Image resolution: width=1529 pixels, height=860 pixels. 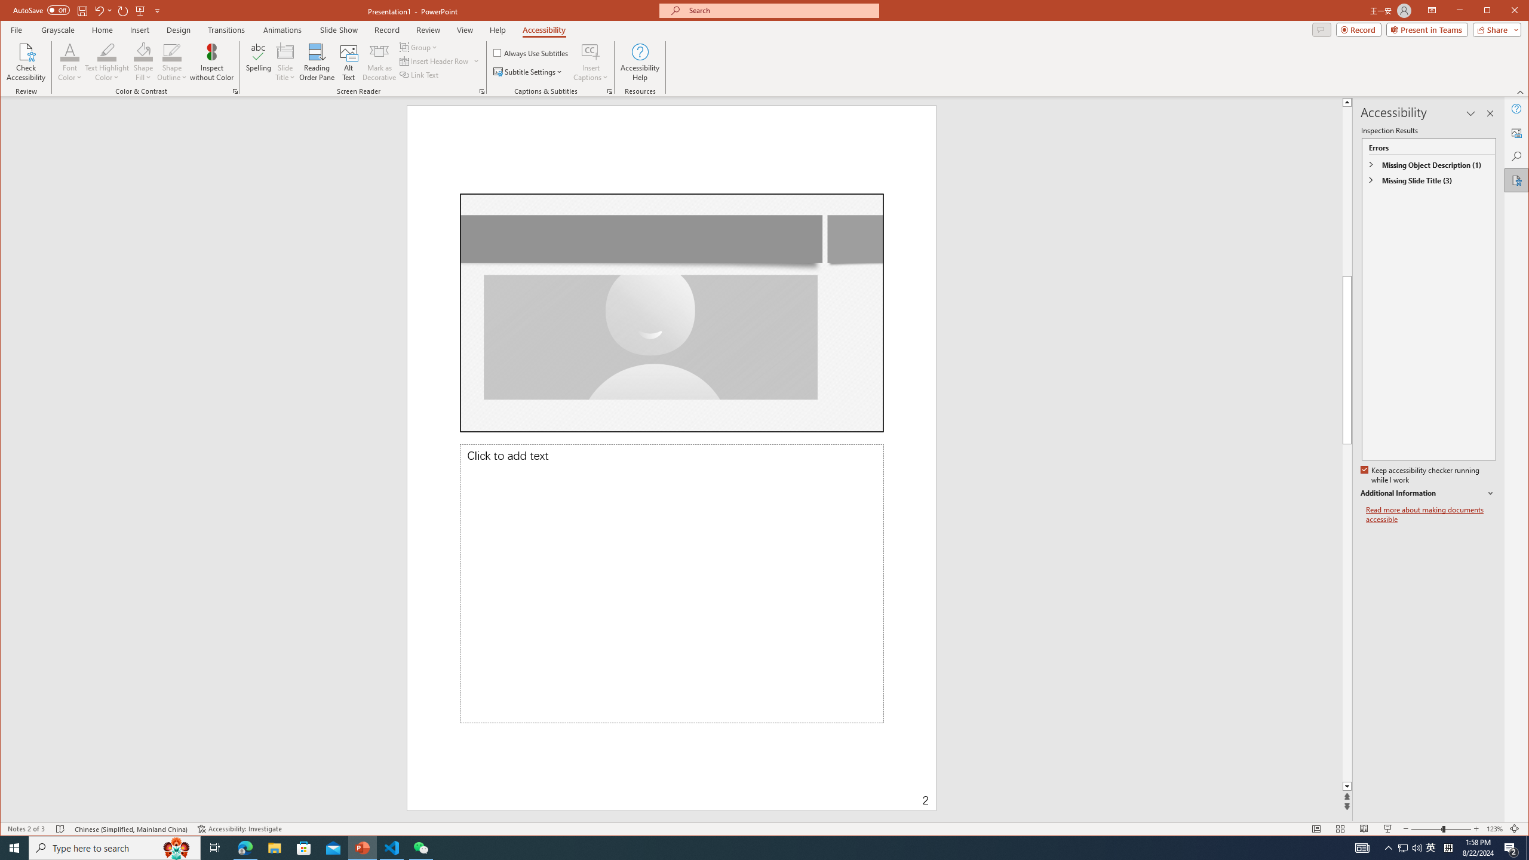 I want to click on Search highlights icon opens search home window, so click(x=177, y=848).